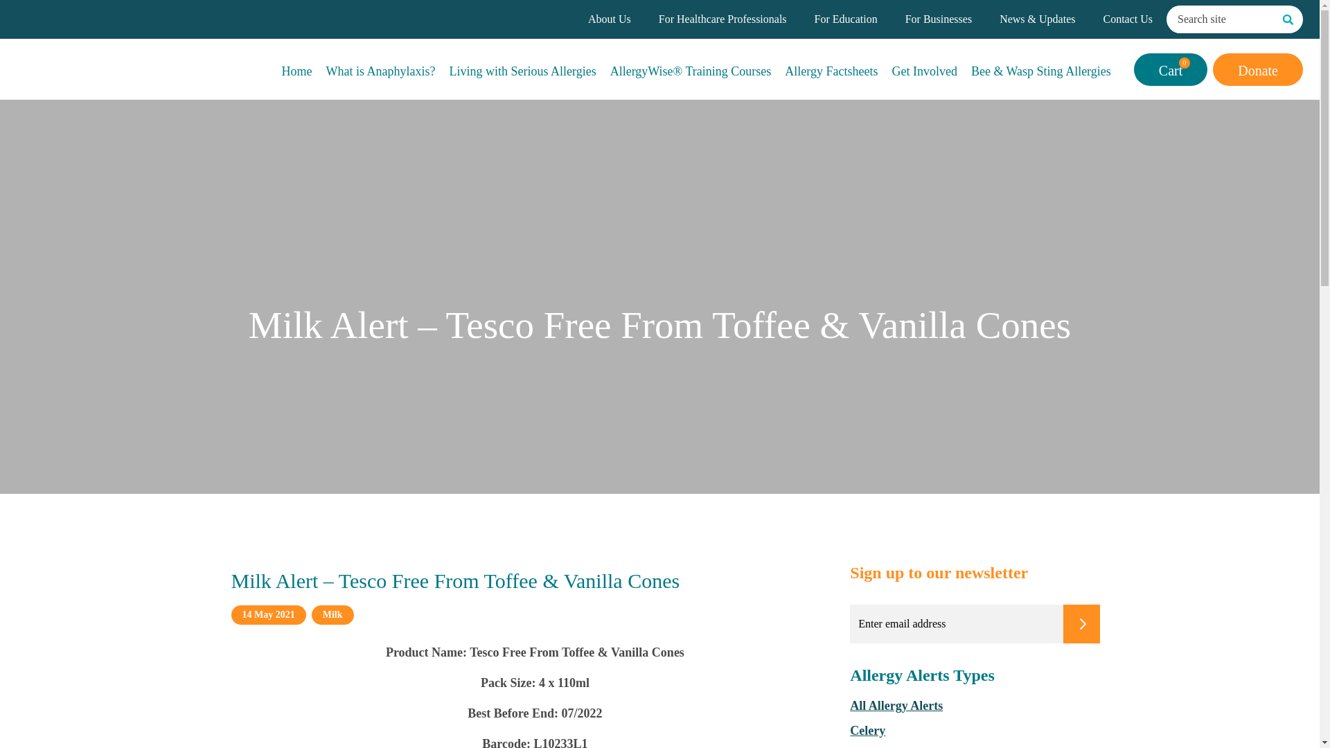  I want to click on Home, so click(297, 69).